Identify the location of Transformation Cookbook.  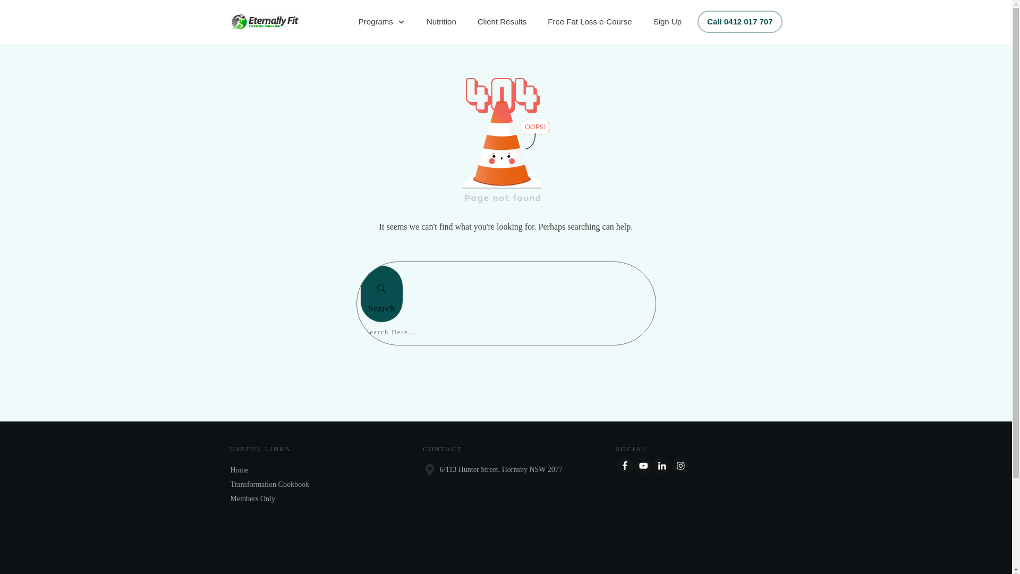
(270, 485).